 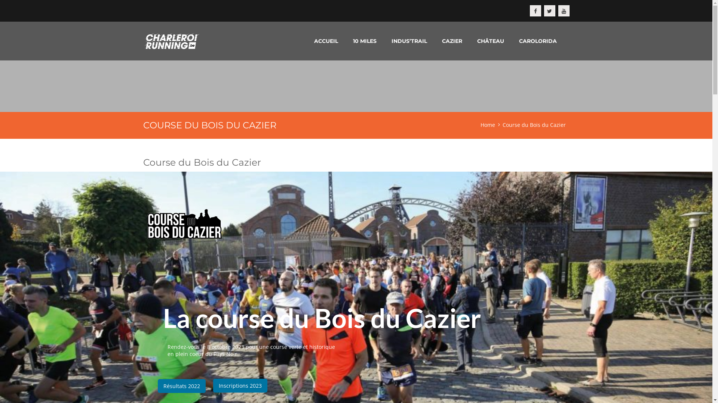 What do you see at coordinates (365, 41) in the screenshot?
I see `10 MILES` at bounding box center [365, 41].